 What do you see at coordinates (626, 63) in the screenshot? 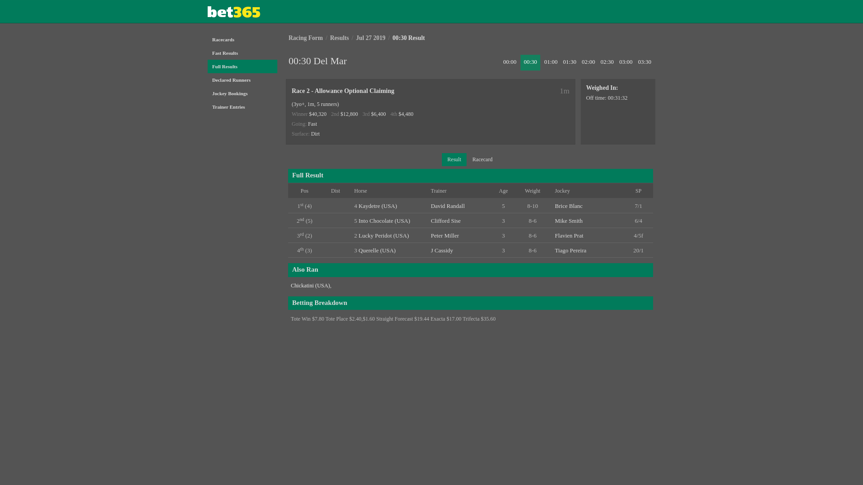
I see `03:00` at bounding box center [626, 63].